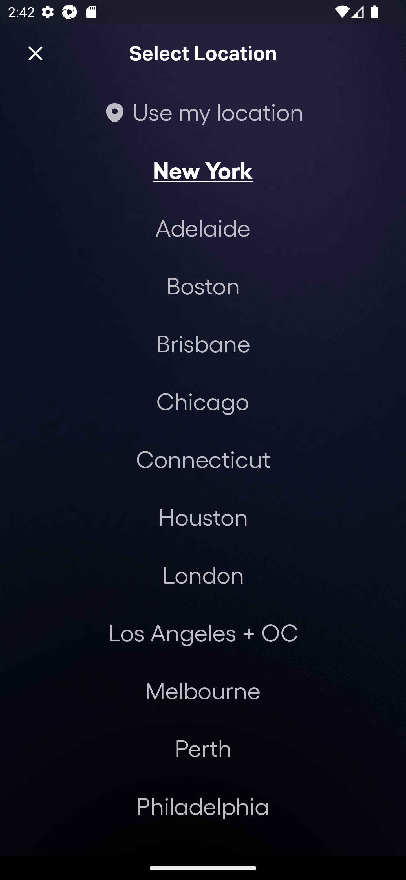 The width and height of the screenshot is (406, 880). I want to click on Melbourne, so click(202, 690).